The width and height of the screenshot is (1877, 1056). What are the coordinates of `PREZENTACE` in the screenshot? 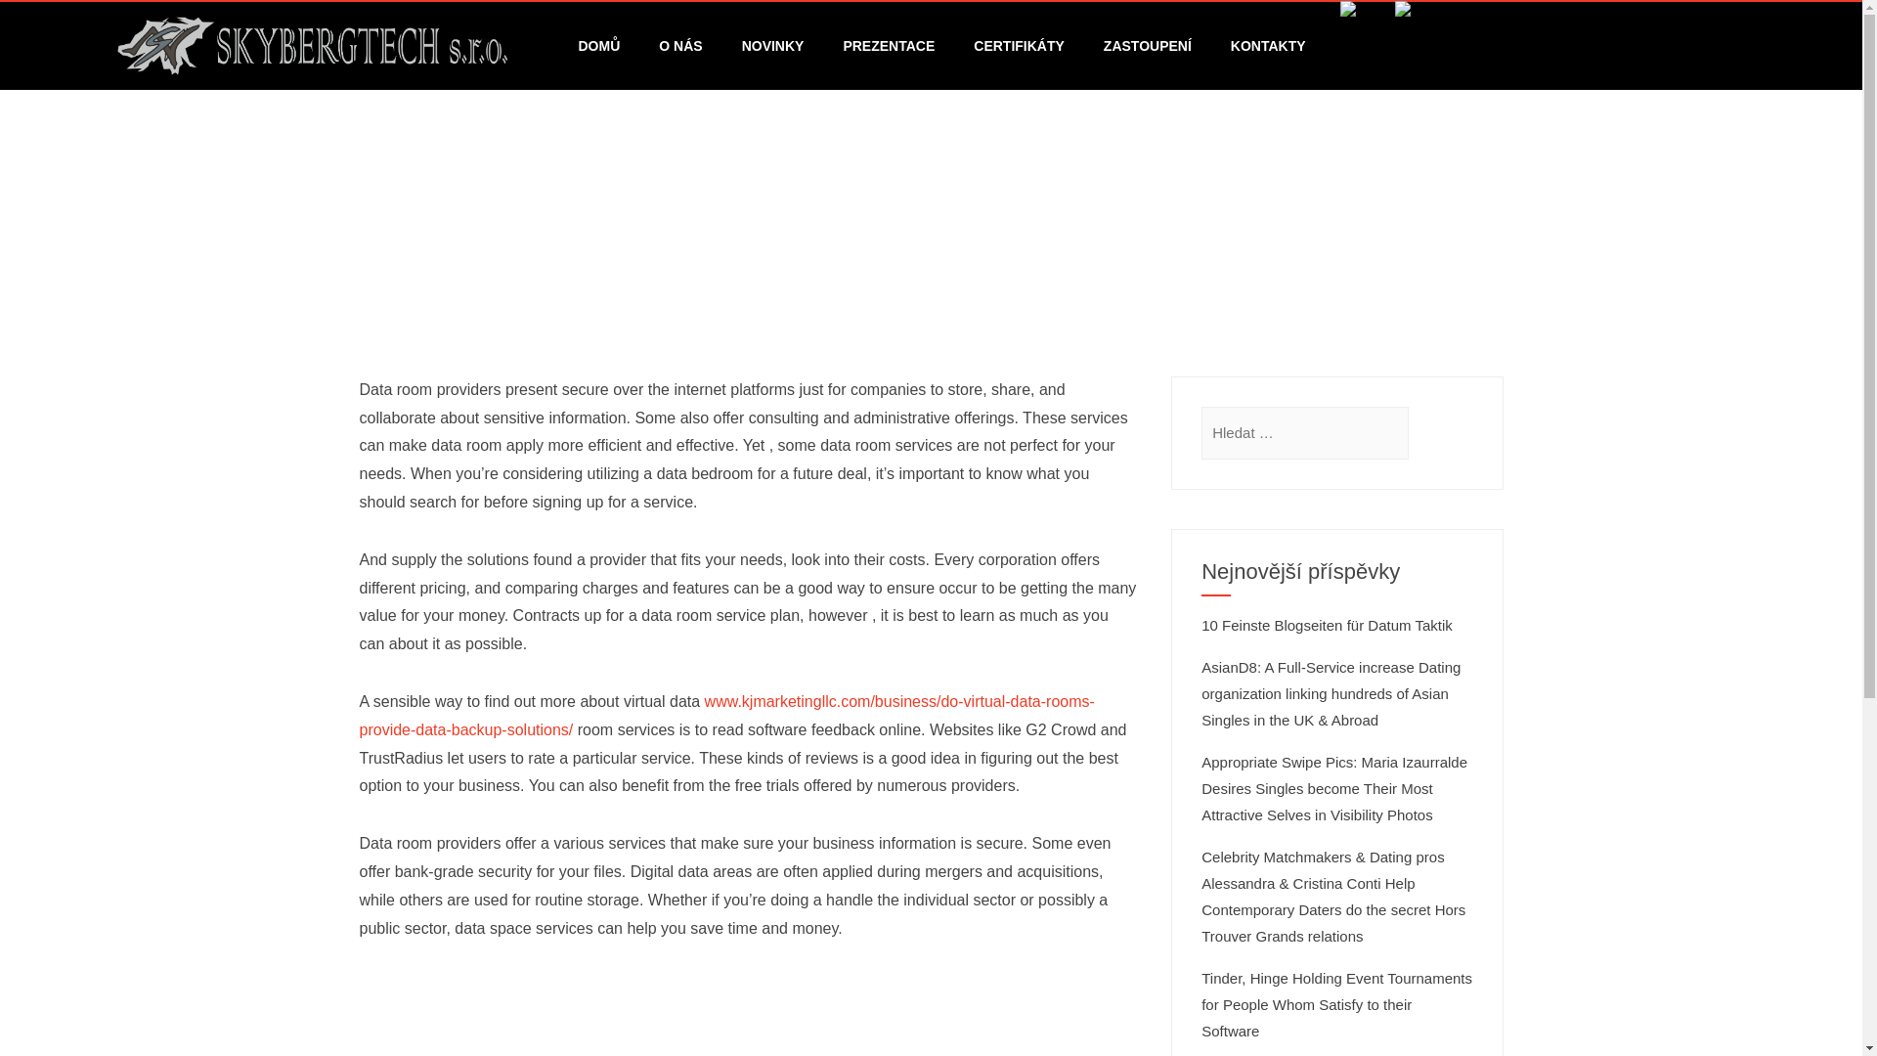 It's located at (888, 45).